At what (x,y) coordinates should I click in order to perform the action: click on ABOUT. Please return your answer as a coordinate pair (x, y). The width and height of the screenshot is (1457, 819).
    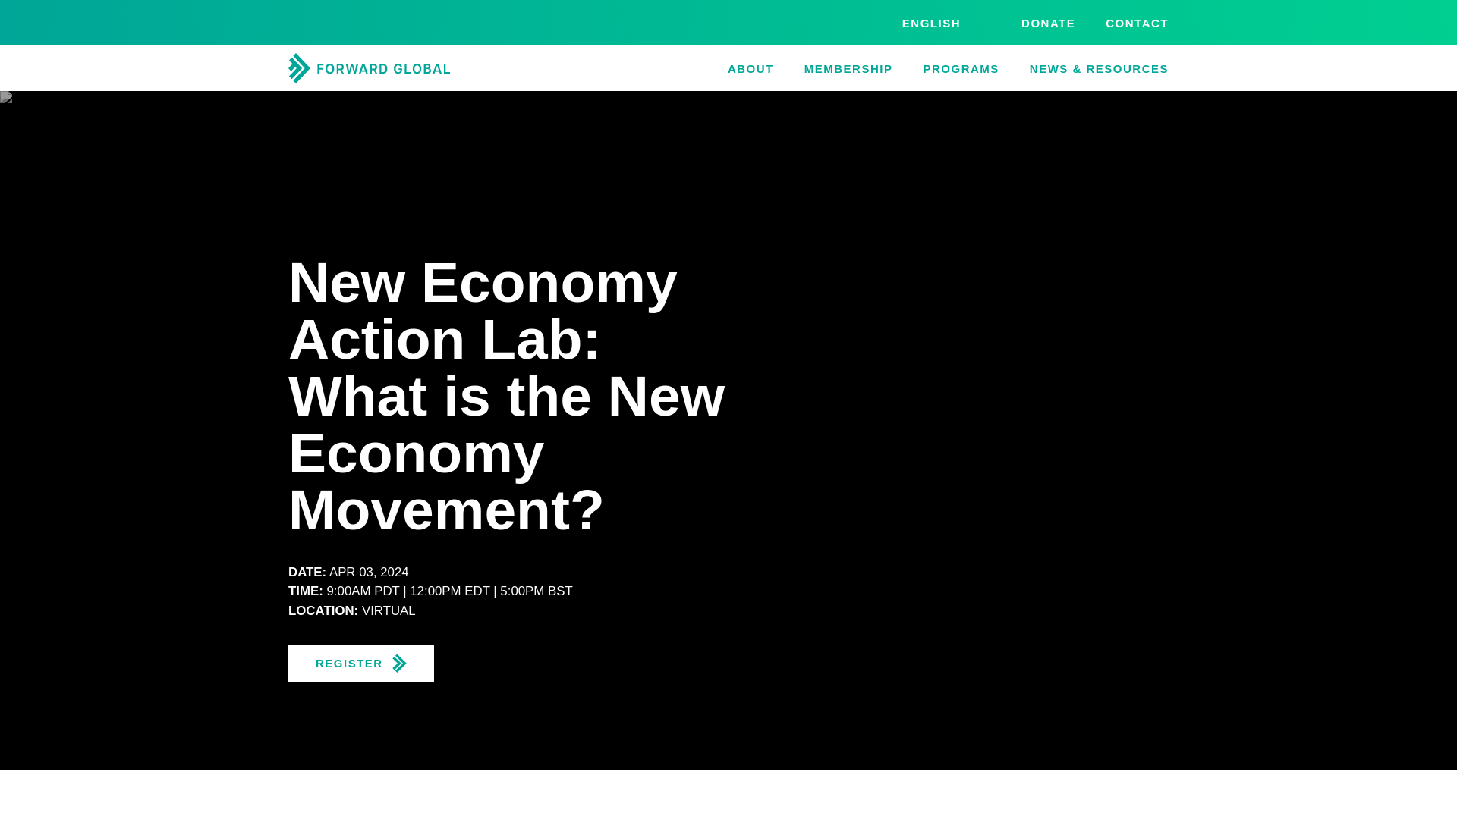
    Looking at the image, I should click on (750, 68).